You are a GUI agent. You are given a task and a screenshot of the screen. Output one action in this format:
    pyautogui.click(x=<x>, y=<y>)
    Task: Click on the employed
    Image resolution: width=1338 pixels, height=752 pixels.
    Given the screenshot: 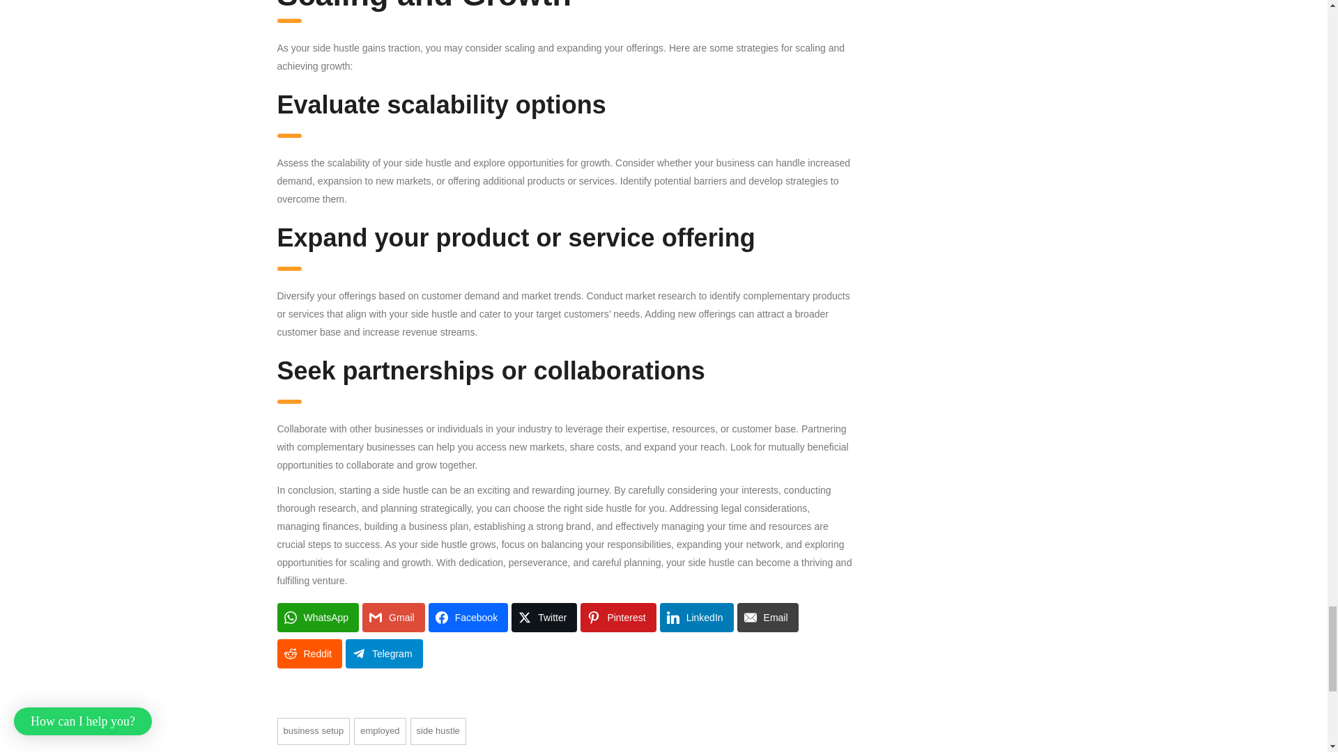 What is the action you would take?
    pyautogui.click(x=379, y=731)
    